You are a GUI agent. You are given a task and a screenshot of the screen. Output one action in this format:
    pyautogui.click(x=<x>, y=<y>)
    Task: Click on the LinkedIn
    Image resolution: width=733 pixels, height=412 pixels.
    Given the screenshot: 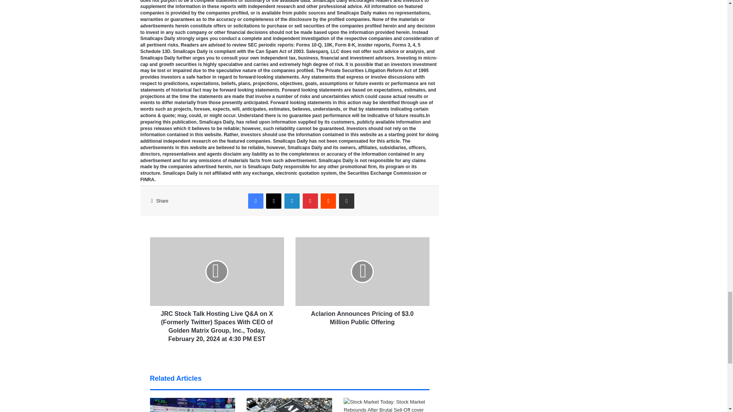 What is the action you would take?
    pyautogui.click(x=292, y=201)
    